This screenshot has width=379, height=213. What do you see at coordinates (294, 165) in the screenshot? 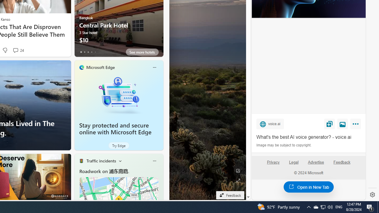
I see `Legal` at bounding box center [294, 165].